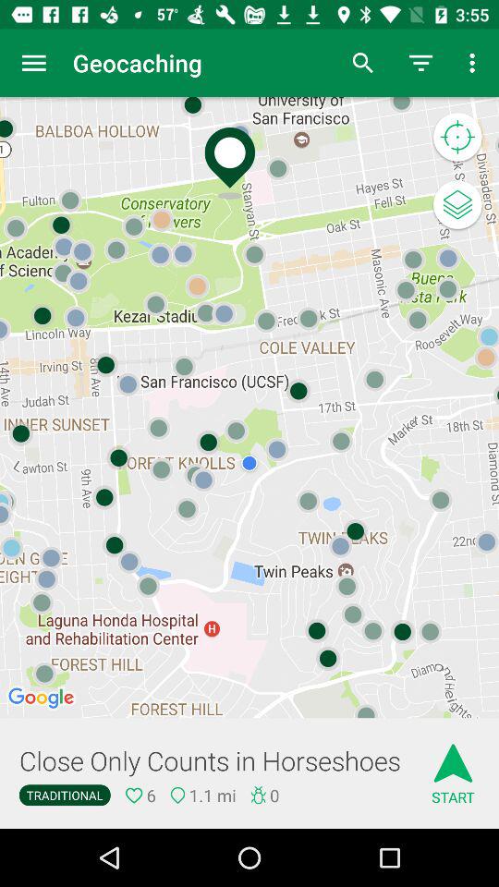 This screenshot has width=499, height=887. I want to click on turn off the icon next to 6, so click(65, 795).